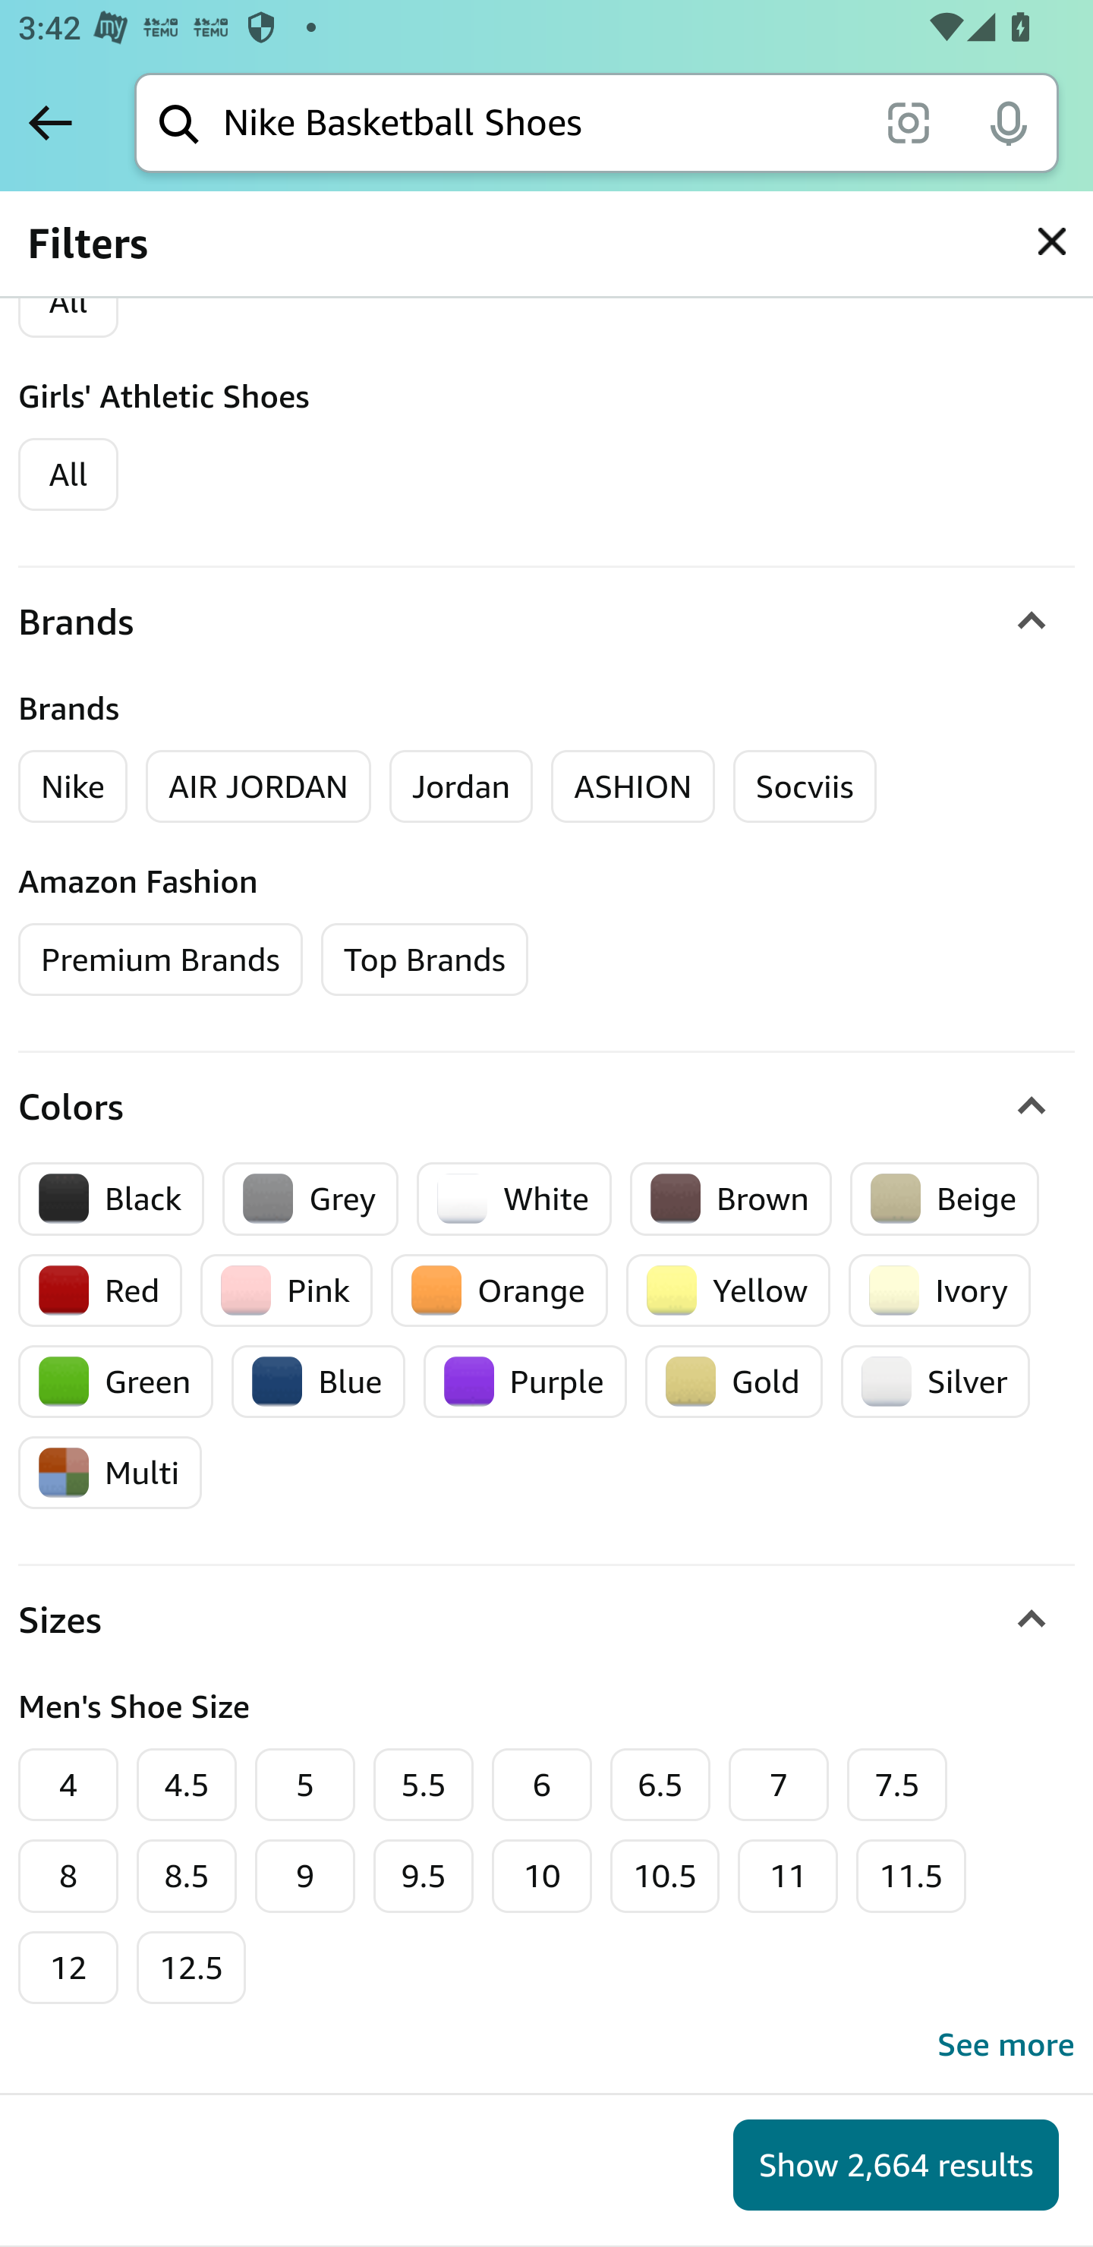 Image resolution: width=1093 pixels, height=2247 pixels. Describe the element at coordinates (310, 1199) in the screenshot. I see `Grey Grey Grey Grey` at that location.